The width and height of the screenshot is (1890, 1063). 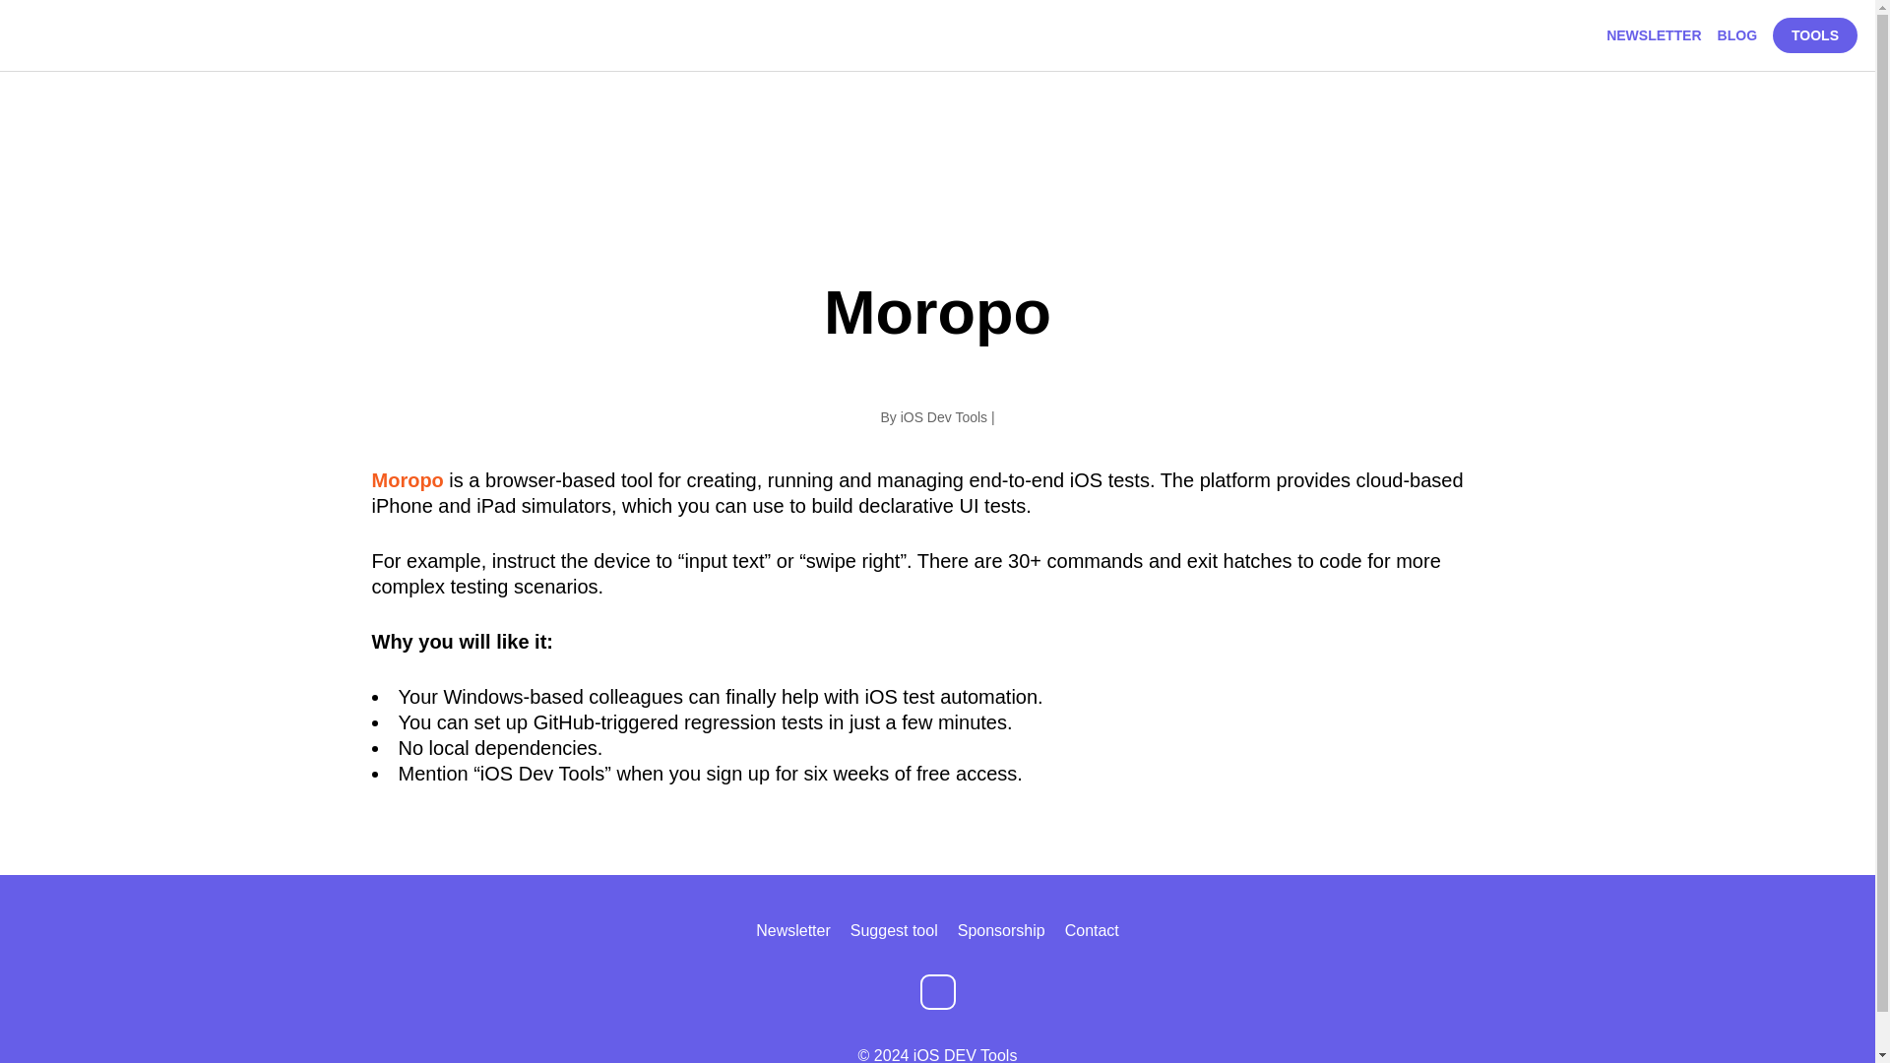 I want to click on Tools, so click(x=1815, y=35).